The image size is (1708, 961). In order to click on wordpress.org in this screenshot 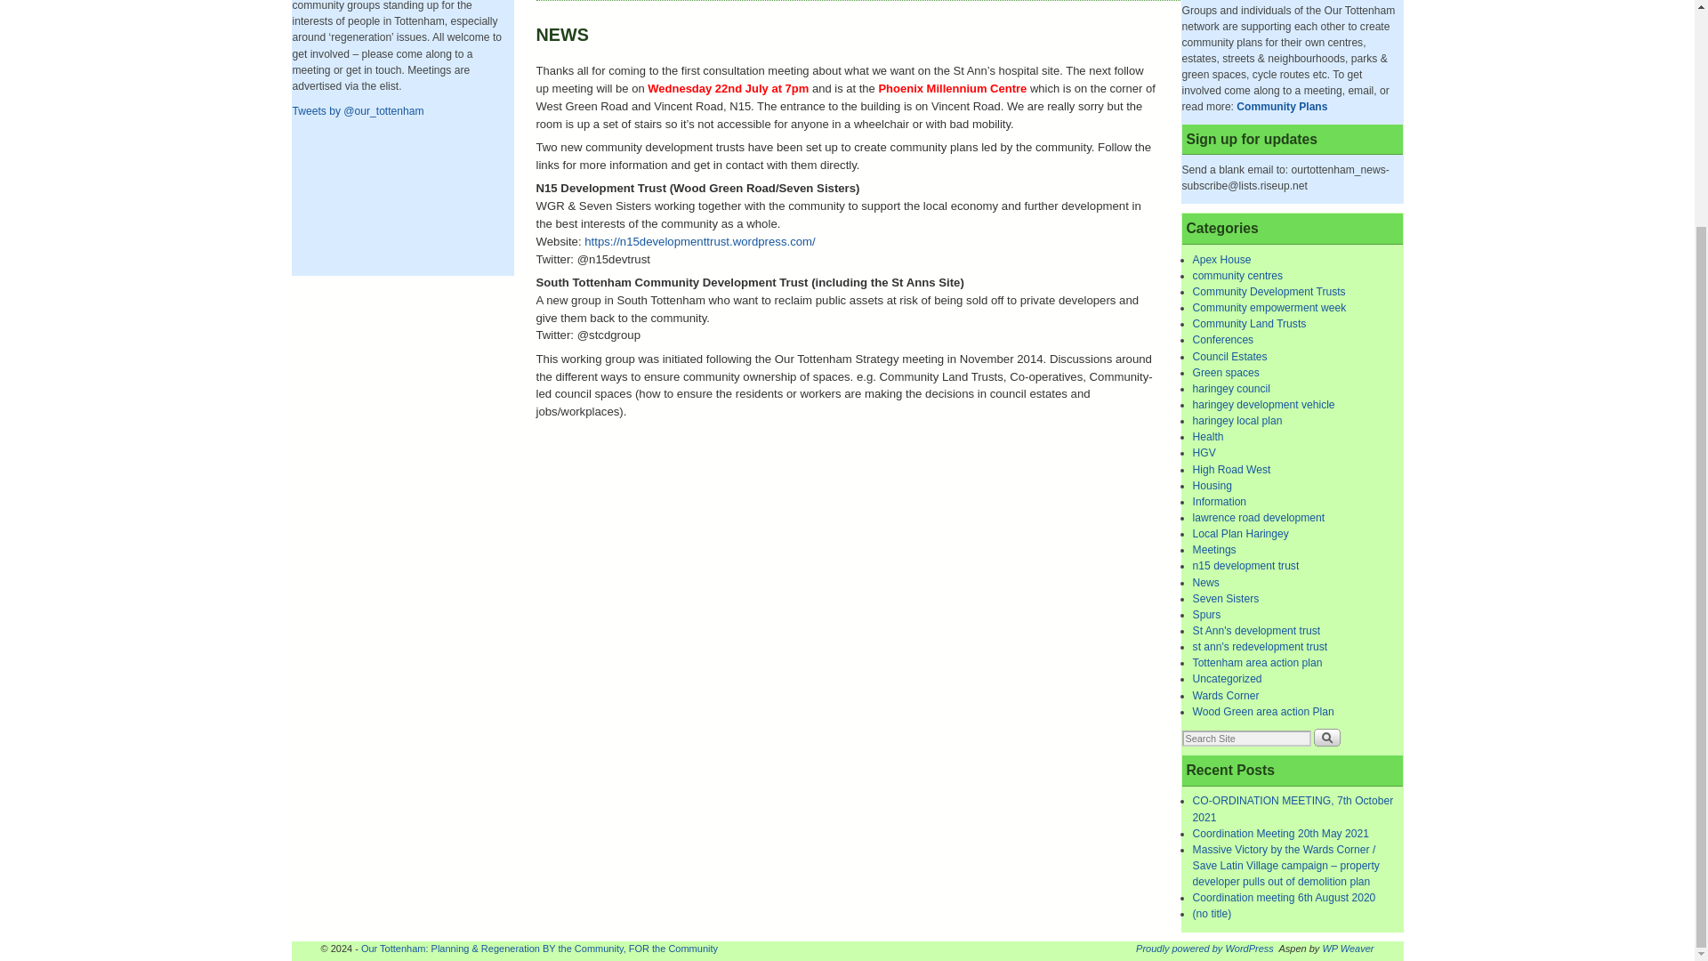, I will do `click(1204, 949)`.